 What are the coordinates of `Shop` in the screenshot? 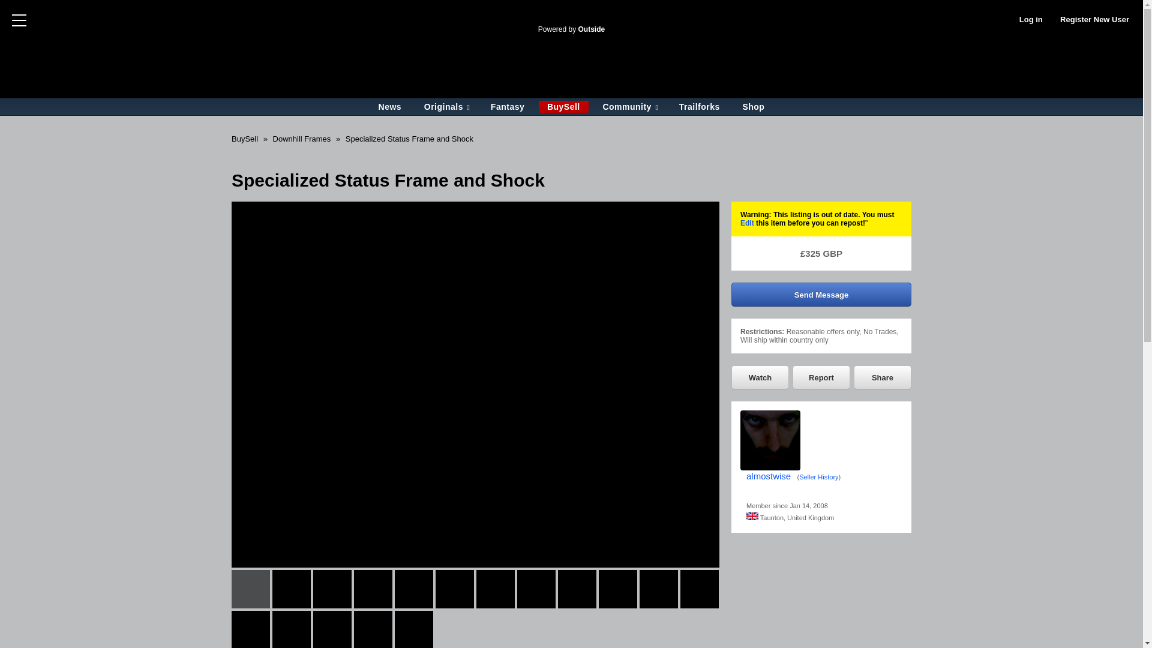 It's located at (754, 107).